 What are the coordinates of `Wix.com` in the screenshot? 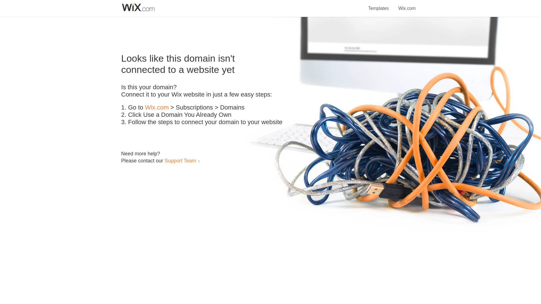 It's located at (157, 108).